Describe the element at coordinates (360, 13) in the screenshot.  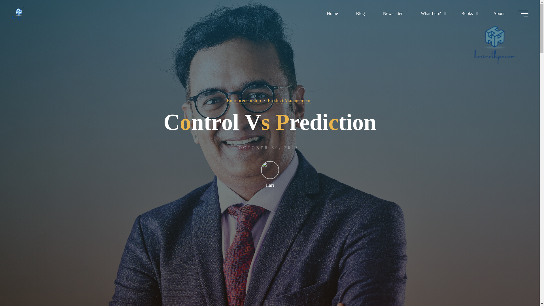
I see `Blog` at that location.